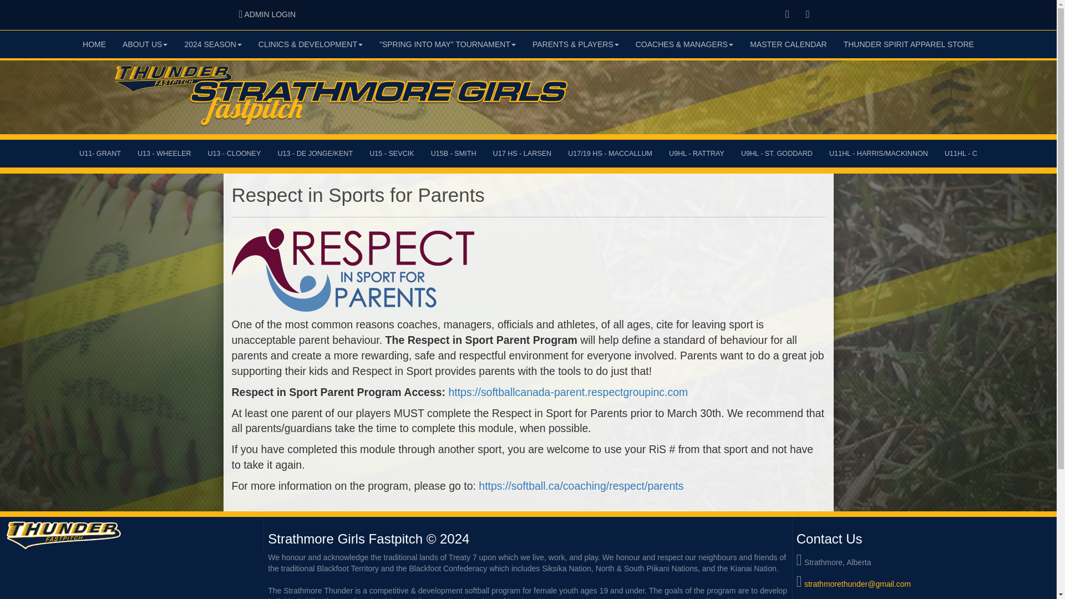 The image size is (1065, 599). Describe the element at coordinates (100, 153) in the screenshot. I see `U11- GRANT` at that location.